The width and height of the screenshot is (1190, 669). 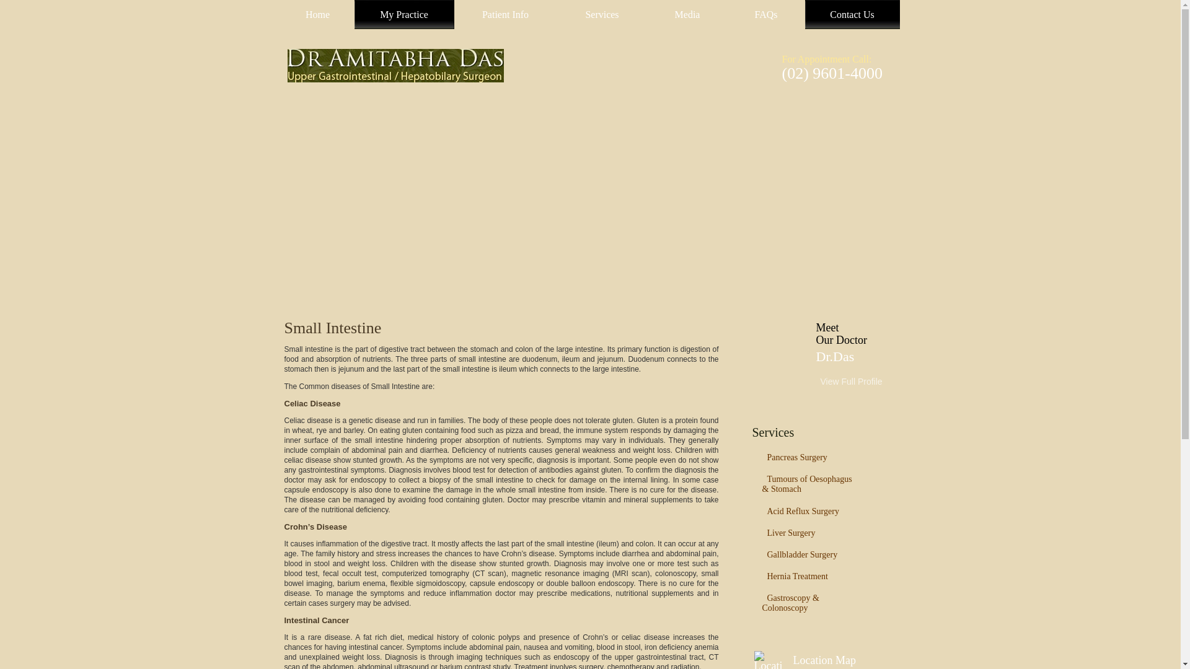 What do you see at coordinates (317, 15) in the screenshot?
I see `Home` at bounding box center [317, 15].